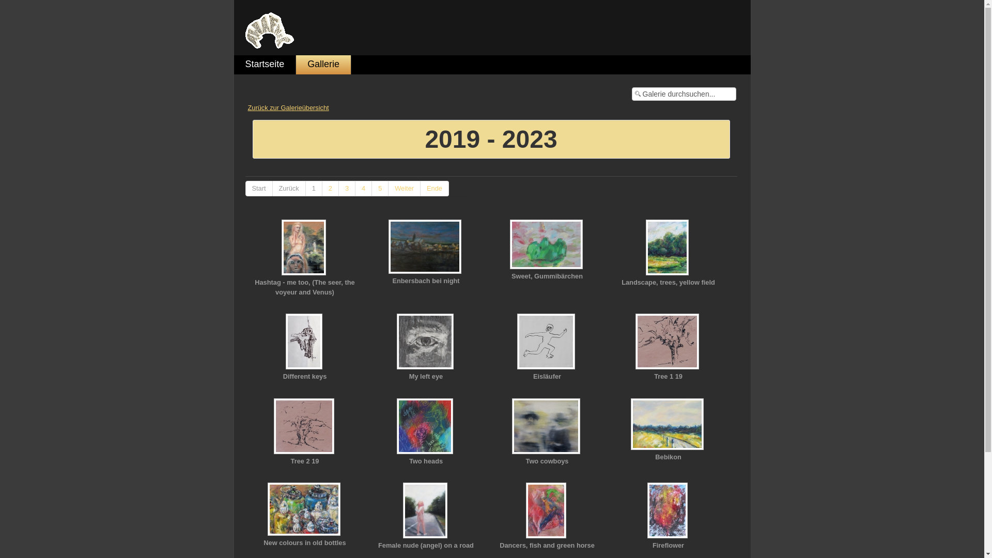 This screenshot has width=992, height=558. What do you see at coordinates (669, 512) in the screenshot?
I see `Fireflower mixed media on paper, 20x30 cm, 2019` at bounding box center [669, 512].